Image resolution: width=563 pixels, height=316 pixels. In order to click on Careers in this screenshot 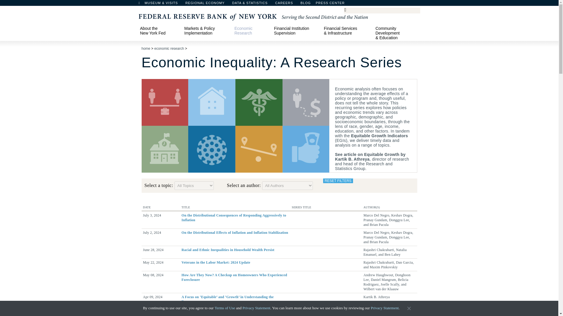, I will do `click(287, 4)`.